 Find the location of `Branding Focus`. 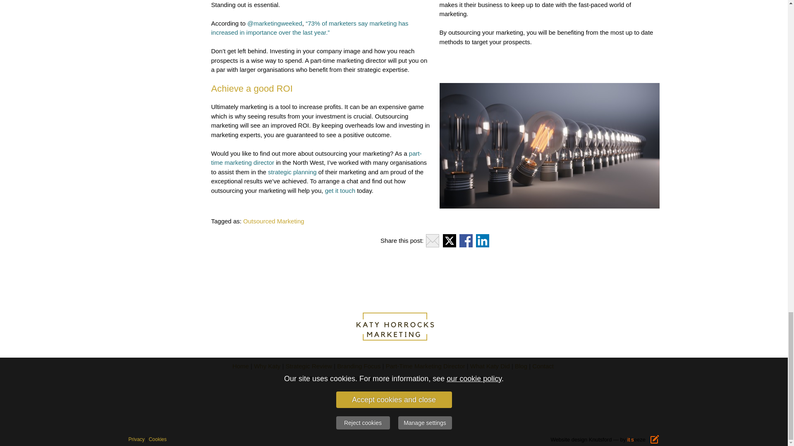

Branding Focus is located at coordinates (358, 366).